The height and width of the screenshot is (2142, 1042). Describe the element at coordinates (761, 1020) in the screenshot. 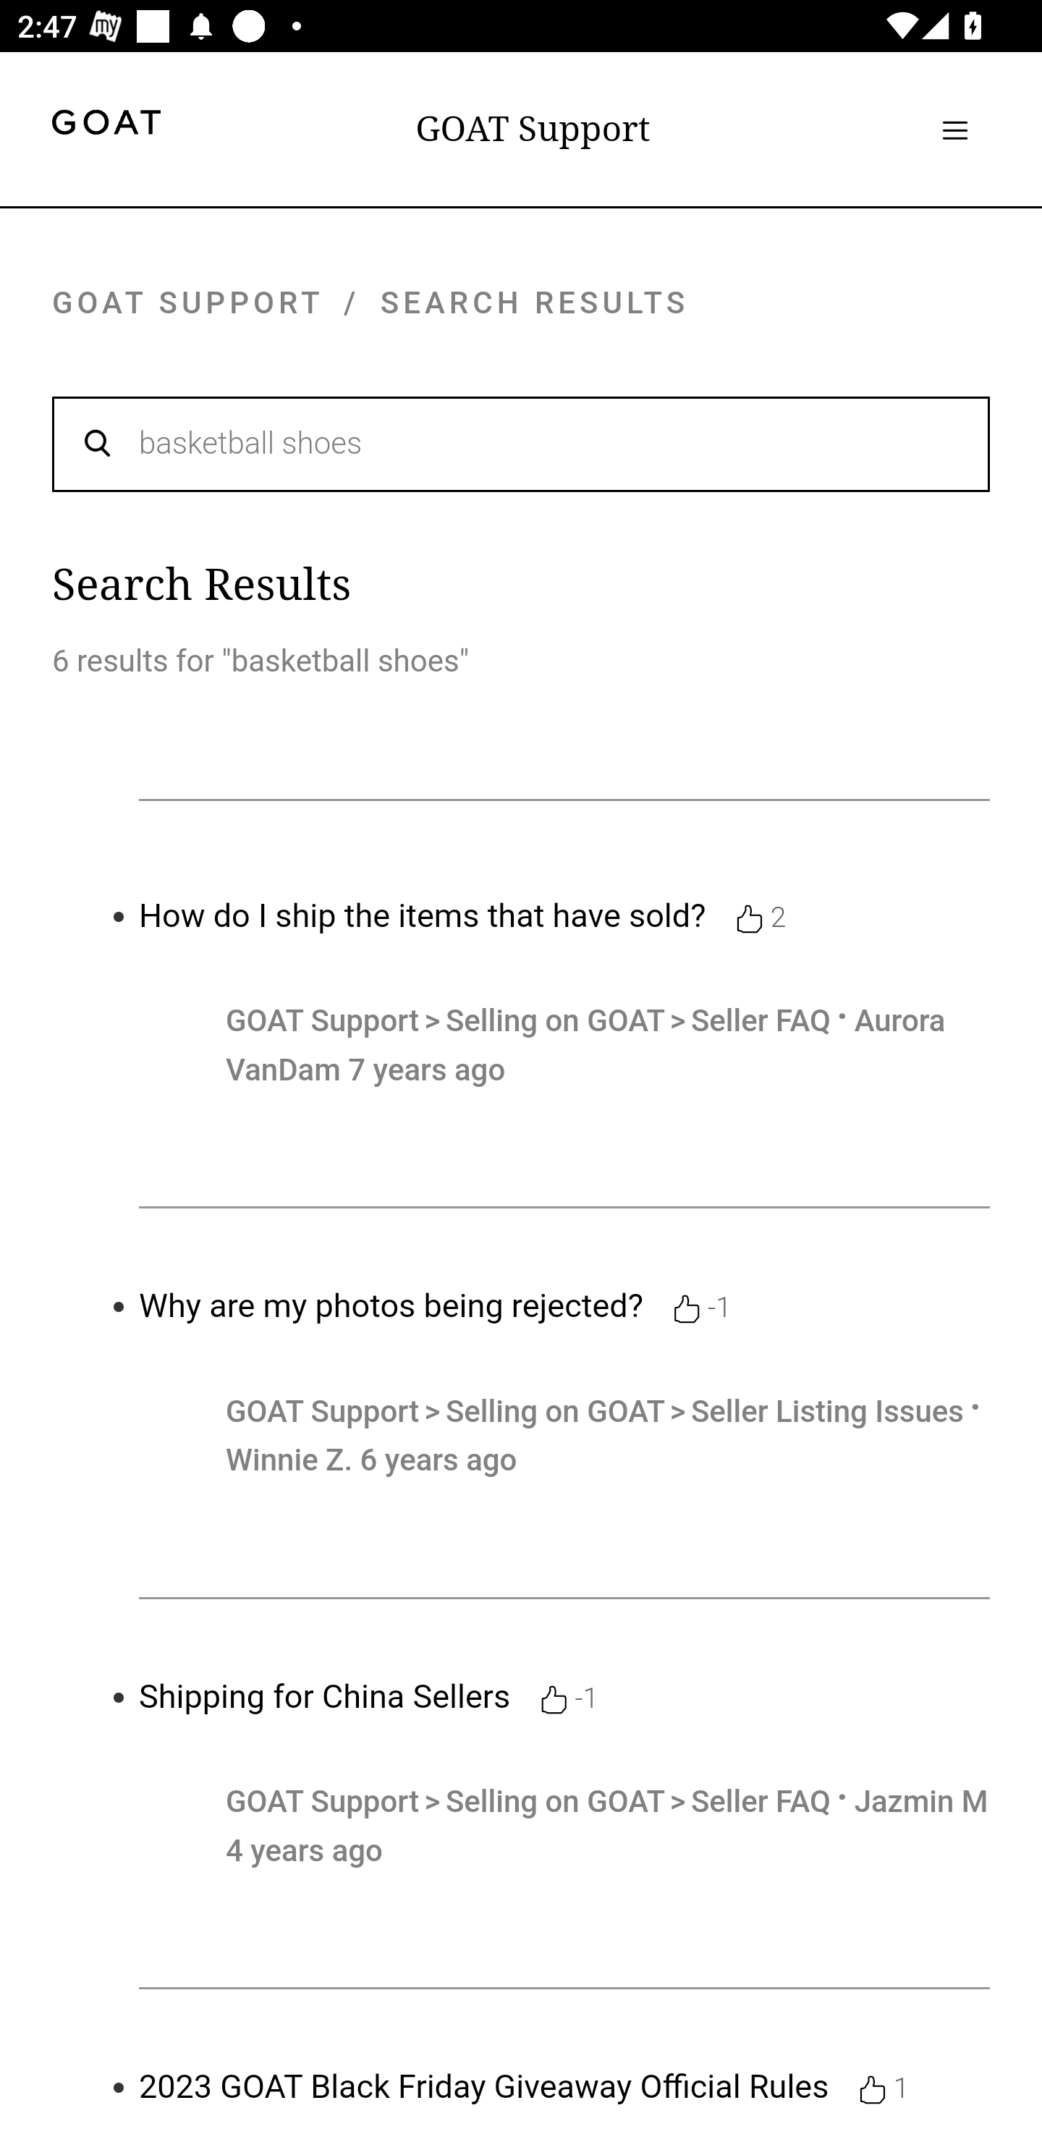

I see `Seller FAQ` at that location.